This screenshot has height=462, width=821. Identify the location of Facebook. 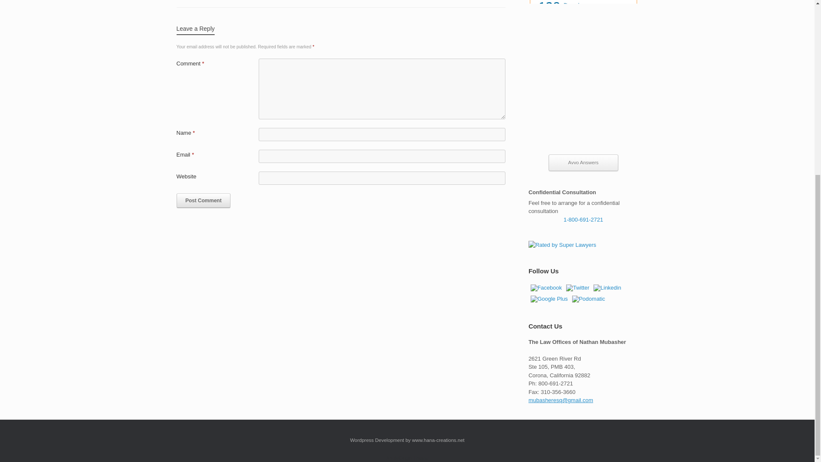
(546, 288).